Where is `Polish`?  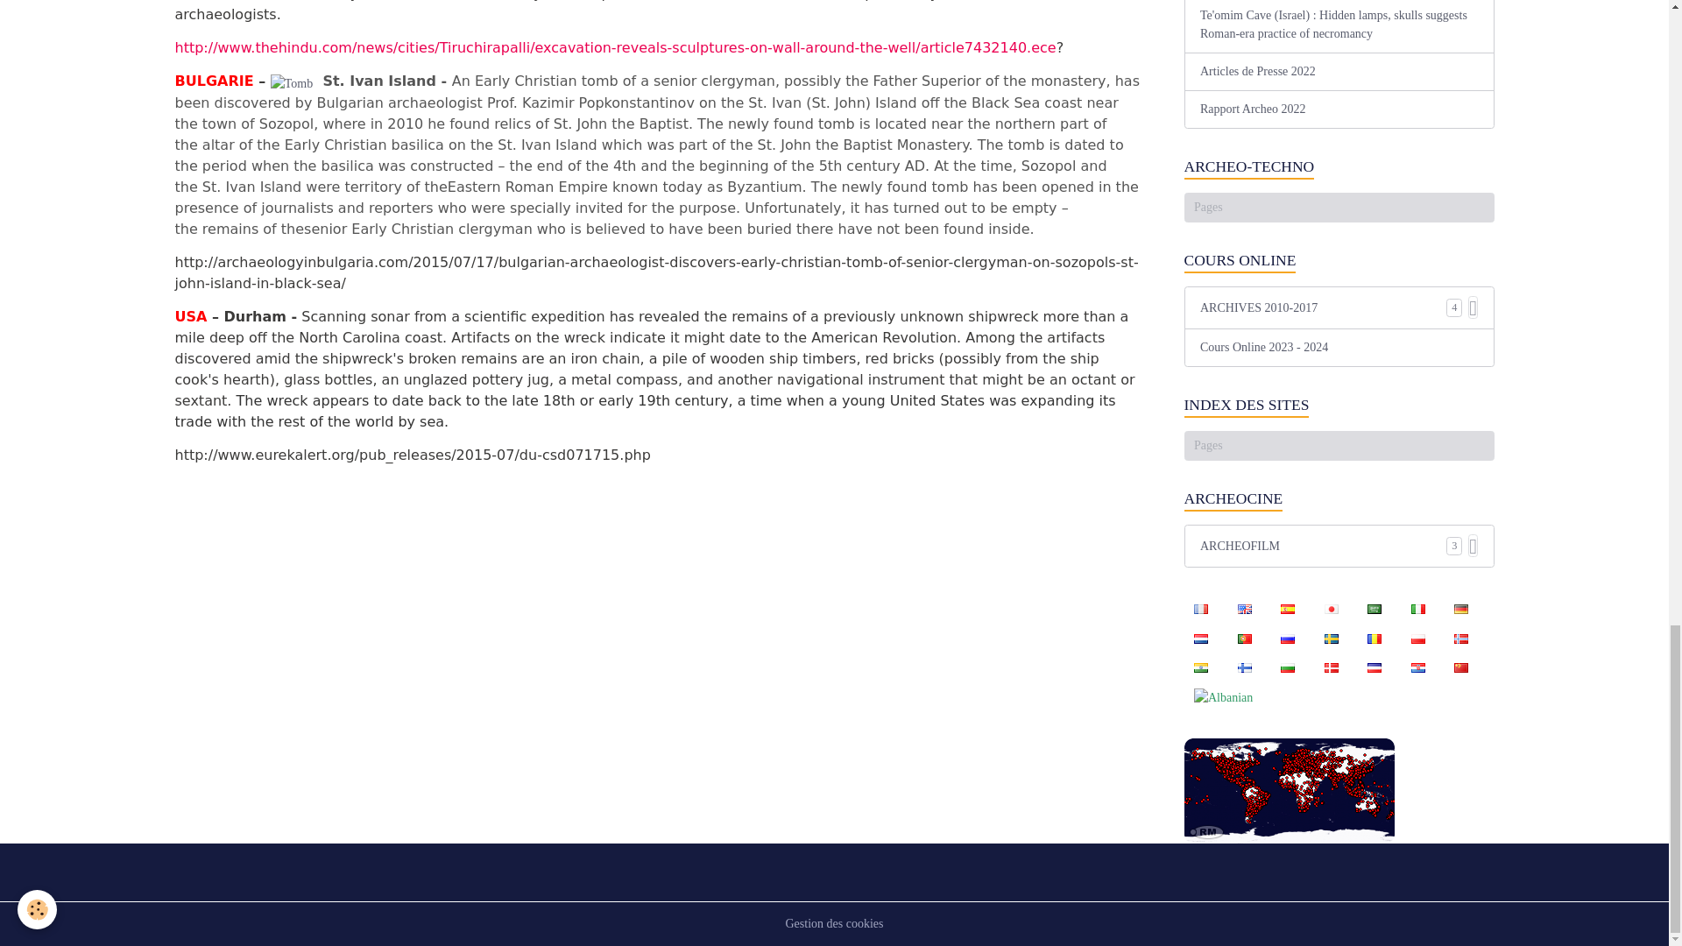
Polish is located at coordinates (1417, 638).